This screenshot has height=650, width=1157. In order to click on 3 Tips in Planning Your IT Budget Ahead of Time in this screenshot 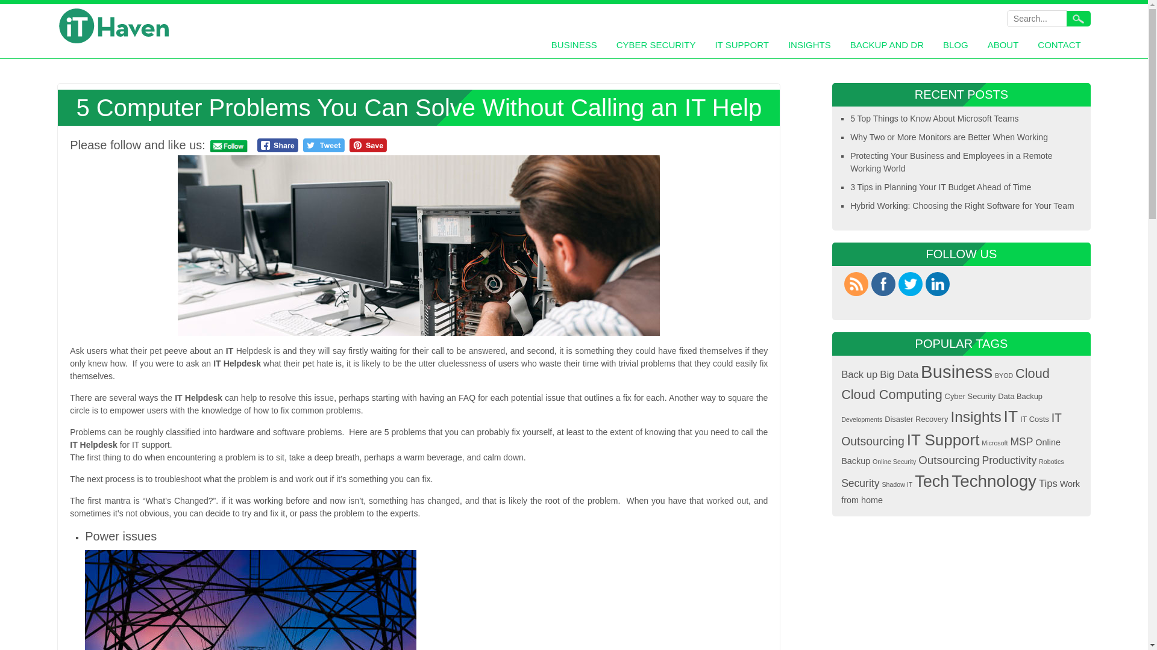, I will do `click(940, 187)`.